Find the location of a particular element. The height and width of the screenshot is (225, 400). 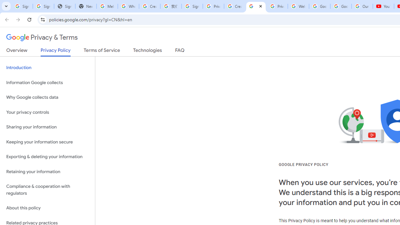

Exporting & deleting your information is located at coordinates (47, 157).